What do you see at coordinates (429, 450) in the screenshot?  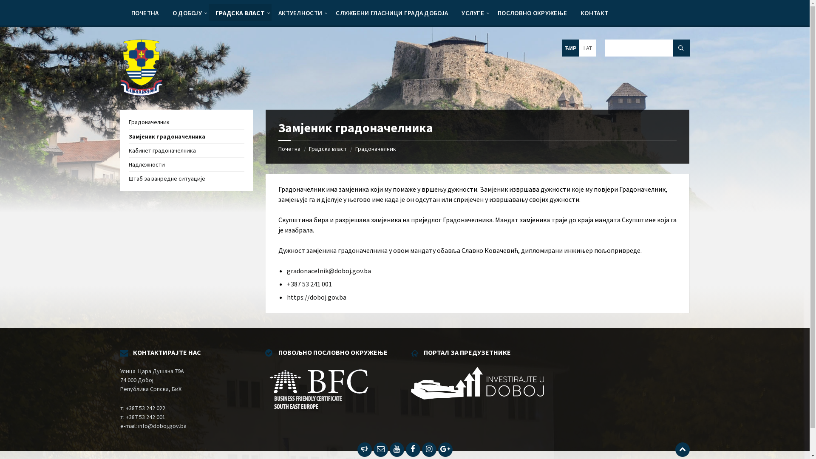 I see `Instagram` at bounding box center [429, 450].